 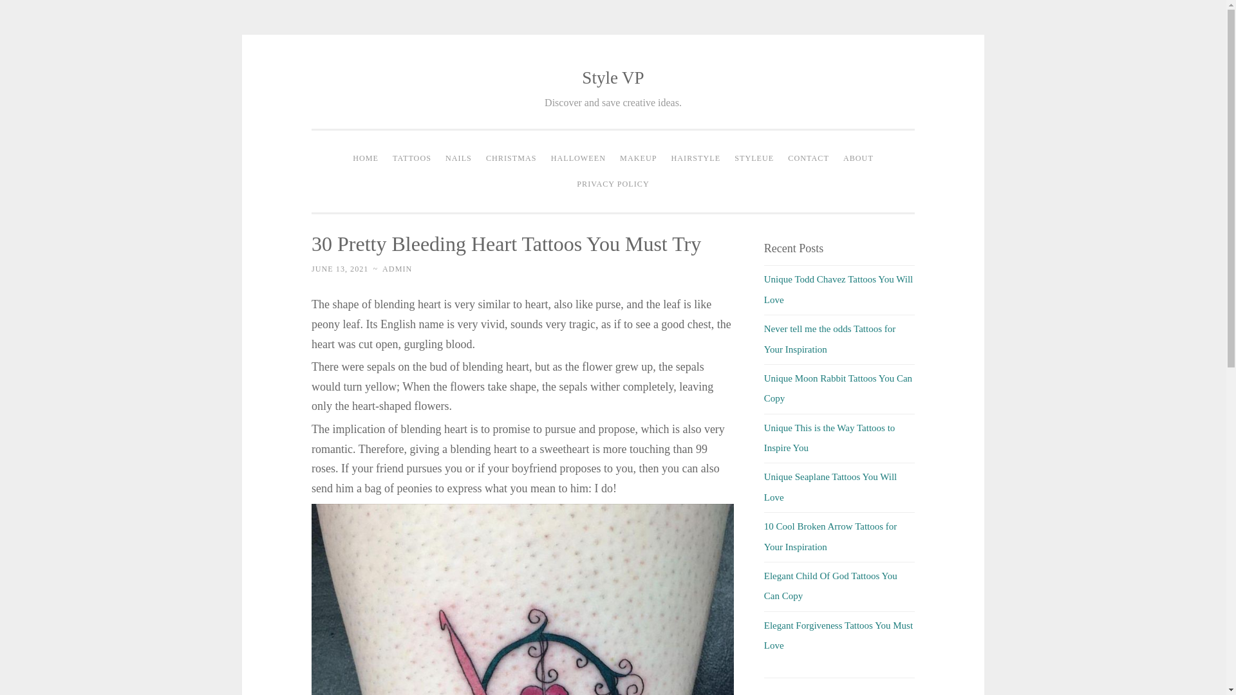 I want to click on PRIVACY POLICY, so click(x=613, y=183).